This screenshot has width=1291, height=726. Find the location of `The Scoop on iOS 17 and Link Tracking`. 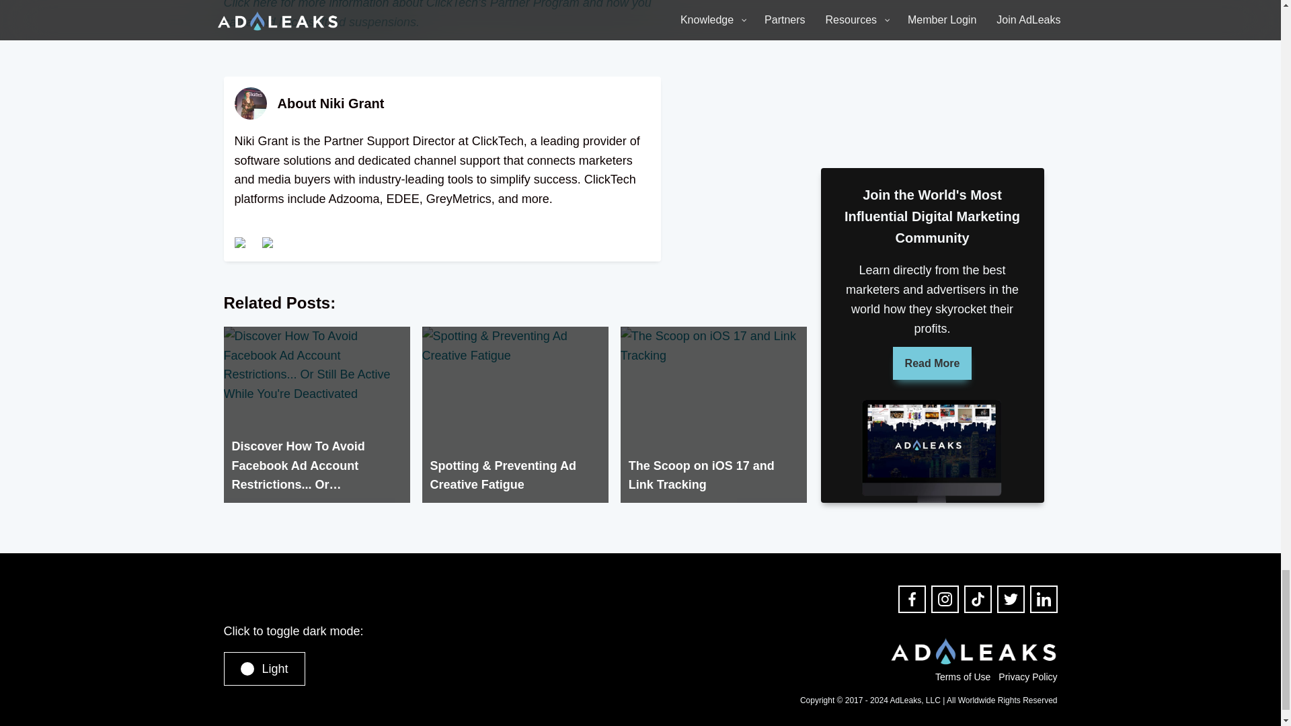

The Scoop on iOS 17 and Link Tracking is located at coordinates (714, 415).